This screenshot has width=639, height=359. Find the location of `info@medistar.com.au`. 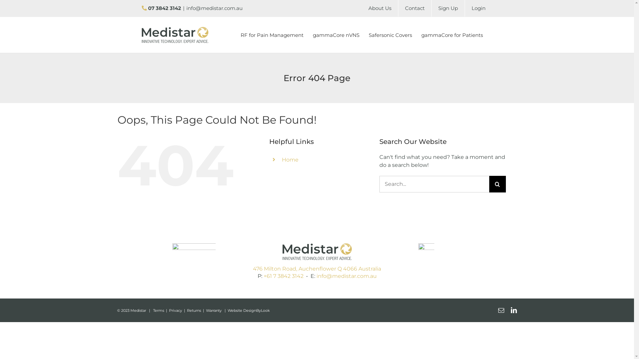

info@medistar.com.au is located at coordinates (346, 276).